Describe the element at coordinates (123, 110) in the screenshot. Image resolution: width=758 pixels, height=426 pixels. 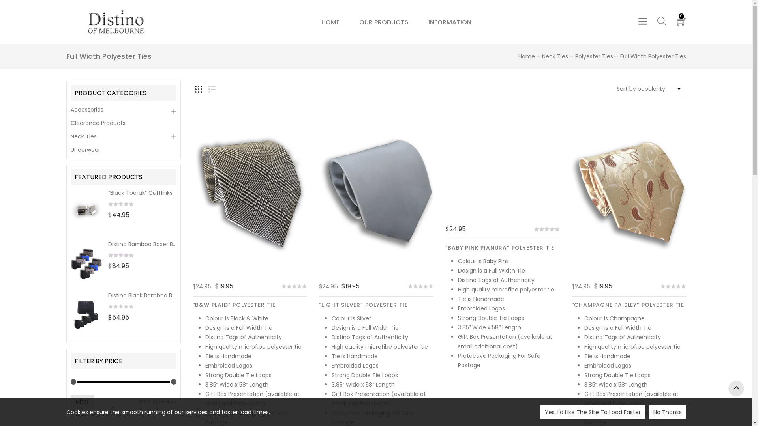
I see `Accessories` at that location.